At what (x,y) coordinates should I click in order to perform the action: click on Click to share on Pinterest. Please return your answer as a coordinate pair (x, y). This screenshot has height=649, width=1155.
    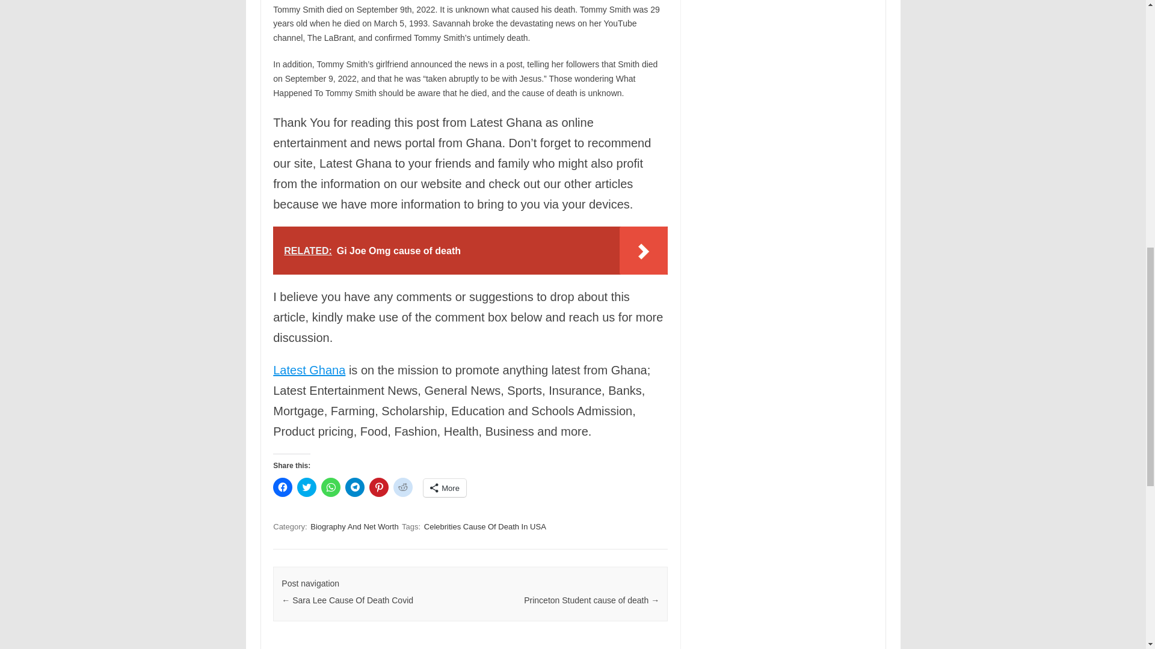
    Looking at the image, I should click on (379, 487).